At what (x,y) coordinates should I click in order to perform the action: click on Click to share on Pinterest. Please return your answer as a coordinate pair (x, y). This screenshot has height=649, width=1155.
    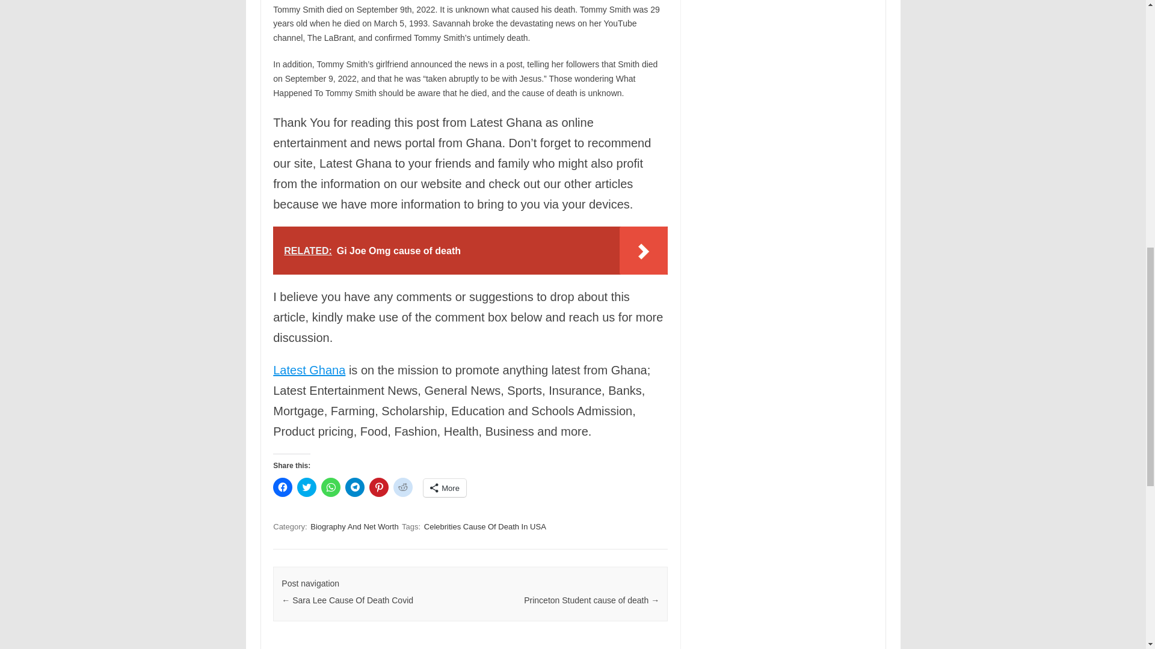
    Looking at the image, I should click on (379, 487).